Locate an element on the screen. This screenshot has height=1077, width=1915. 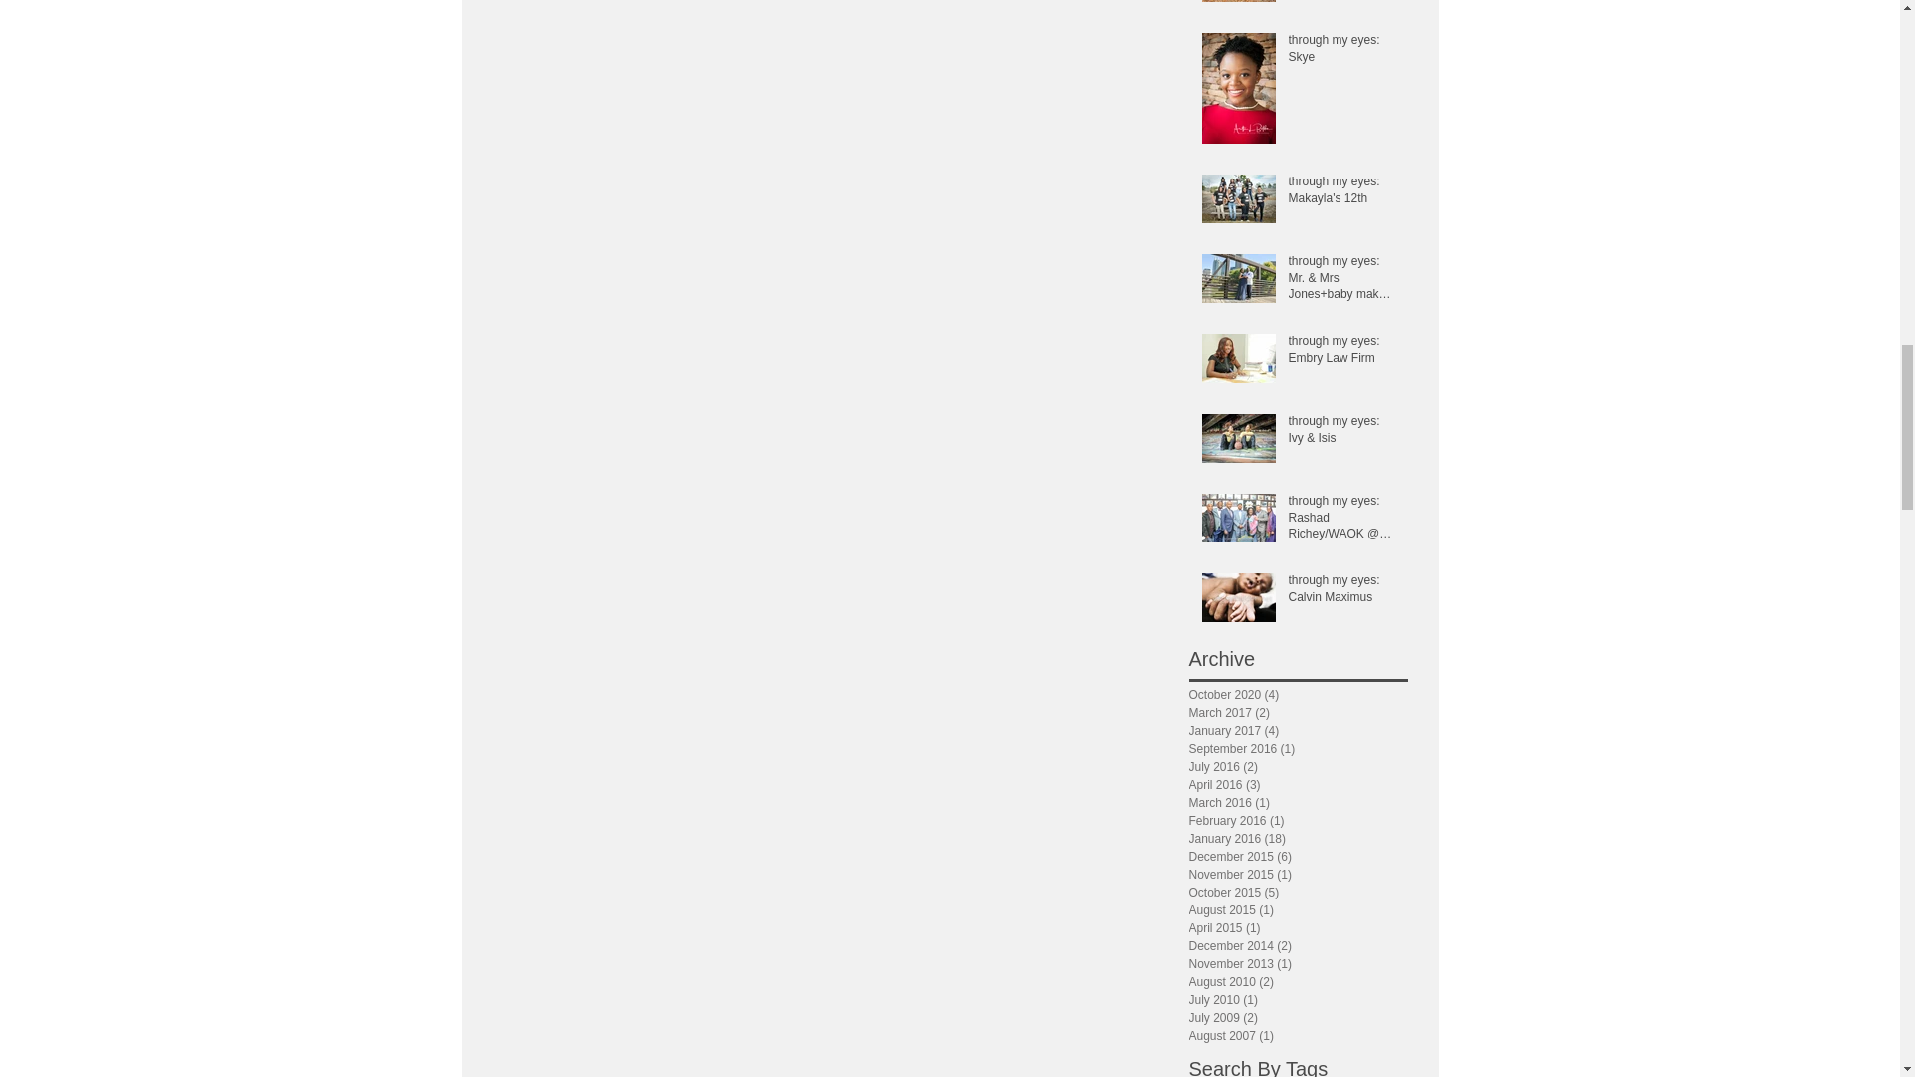
through my eyes: Skye is located at coordinates (1342, 53).